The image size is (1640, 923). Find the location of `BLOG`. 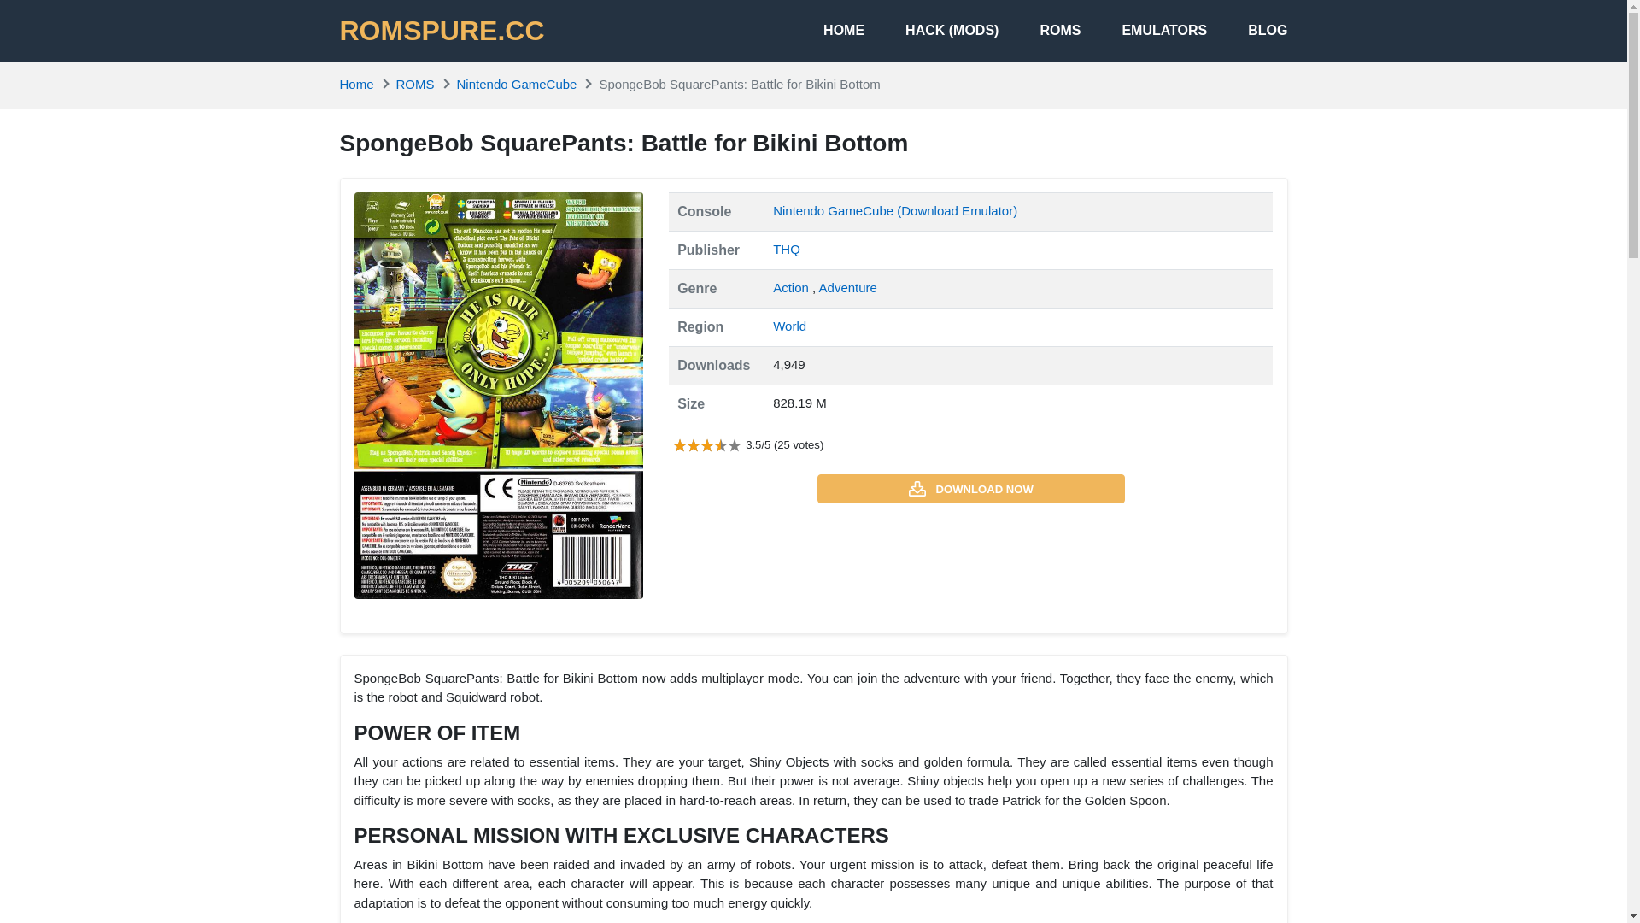

BLOG is located at coordinates (1247, 31).